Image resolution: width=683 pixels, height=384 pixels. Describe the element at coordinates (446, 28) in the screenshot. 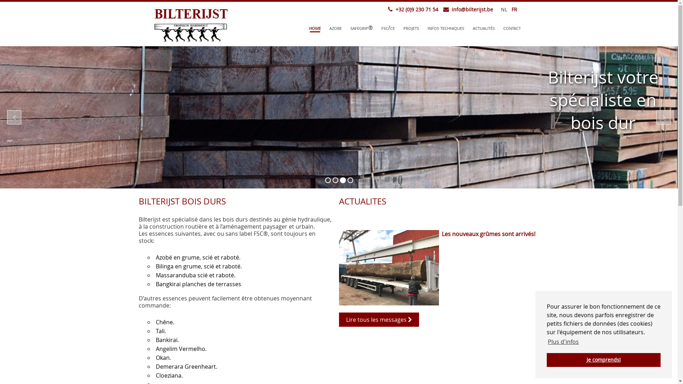

I see `infos techniques` at that location.